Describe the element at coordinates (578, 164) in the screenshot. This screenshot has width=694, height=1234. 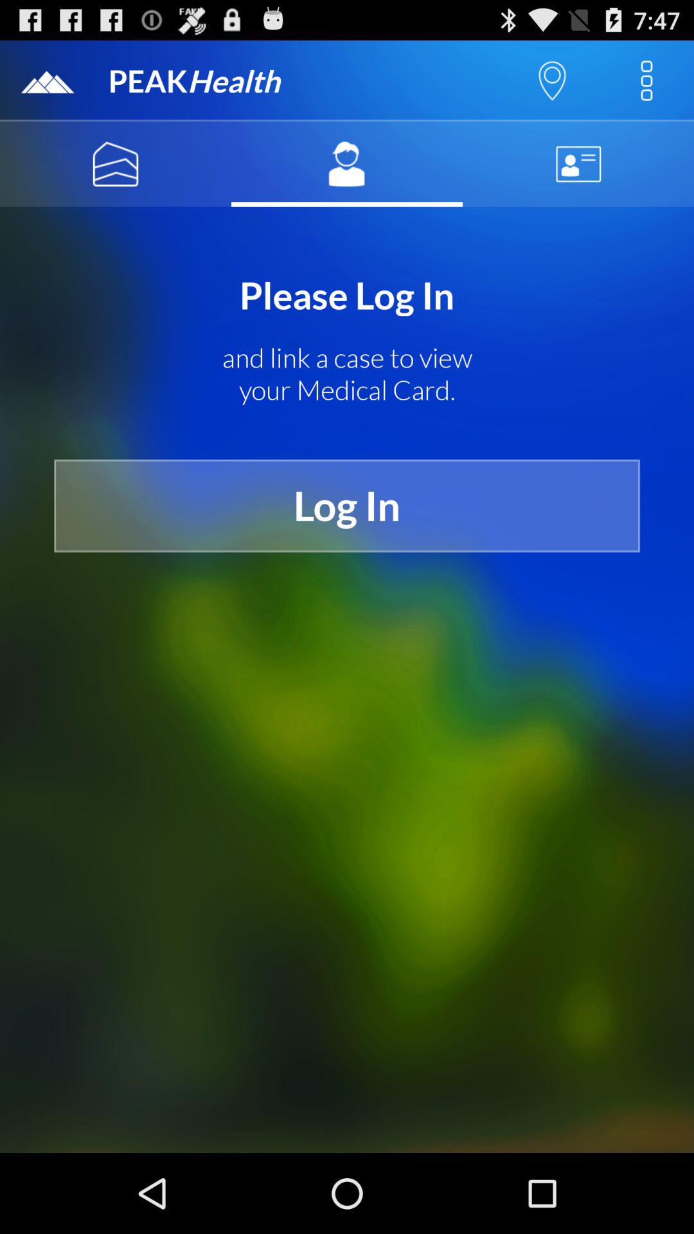
I see `open the item above the please log in icon` at that location.